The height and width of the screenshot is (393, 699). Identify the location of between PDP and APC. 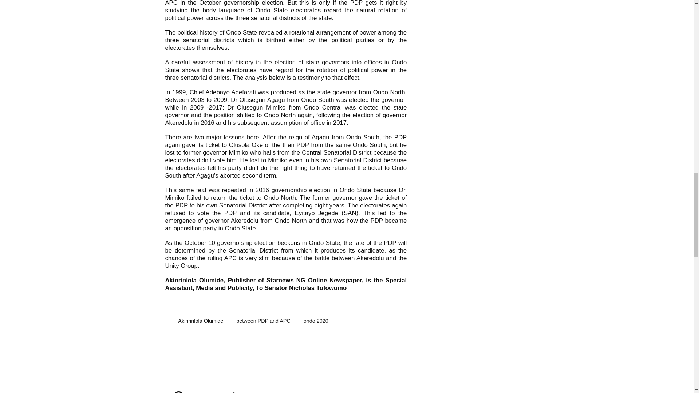
(264, 321).